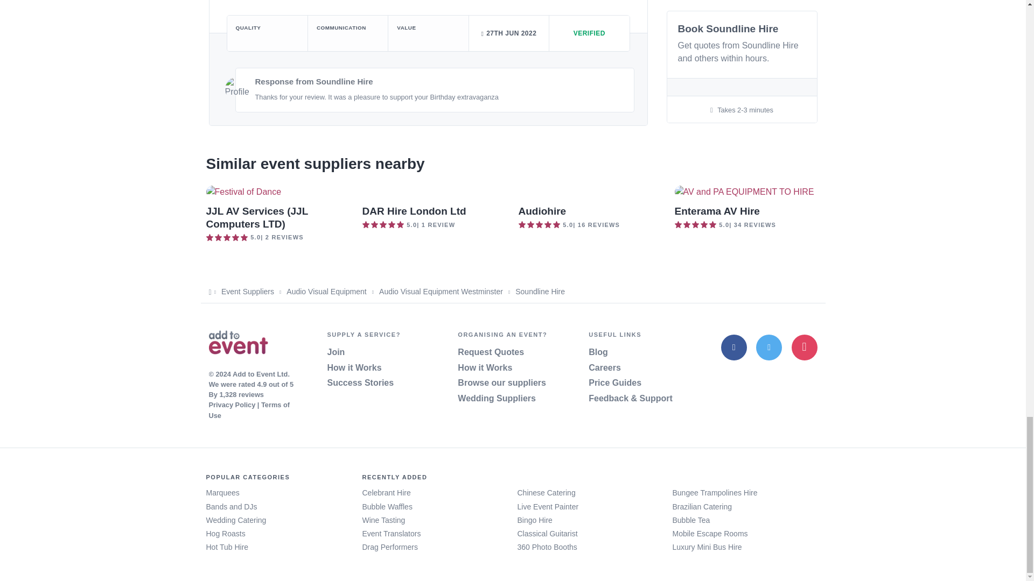  I want to click on DAR Hire London Ltd, so click(414, 211).